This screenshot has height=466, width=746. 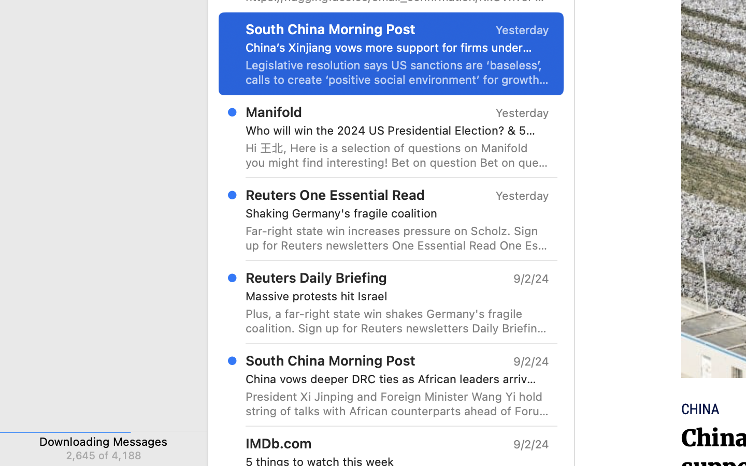 I want to click on CHINA, so click(x=700, y=410).